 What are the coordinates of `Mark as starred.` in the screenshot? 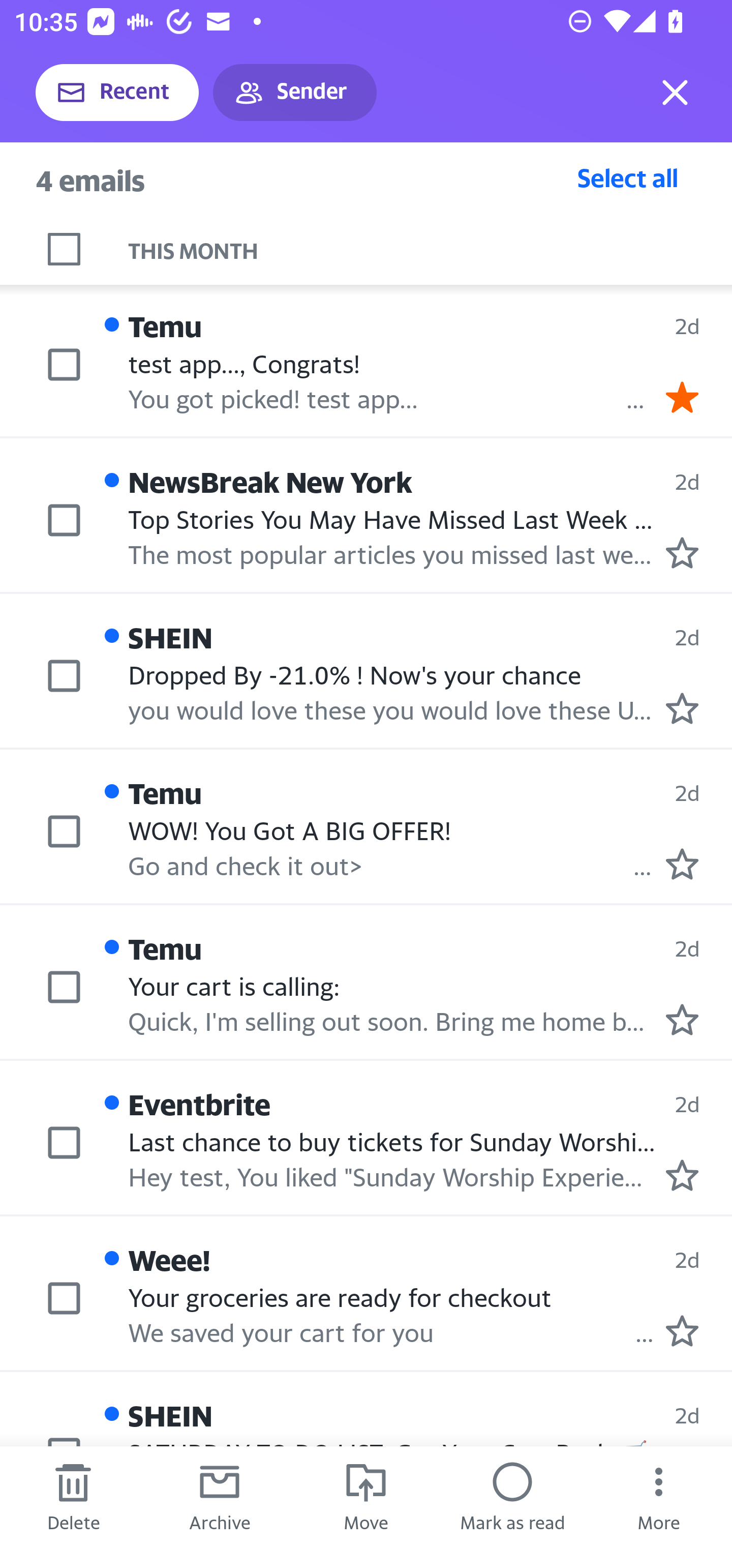 It's located at (682, 1019).